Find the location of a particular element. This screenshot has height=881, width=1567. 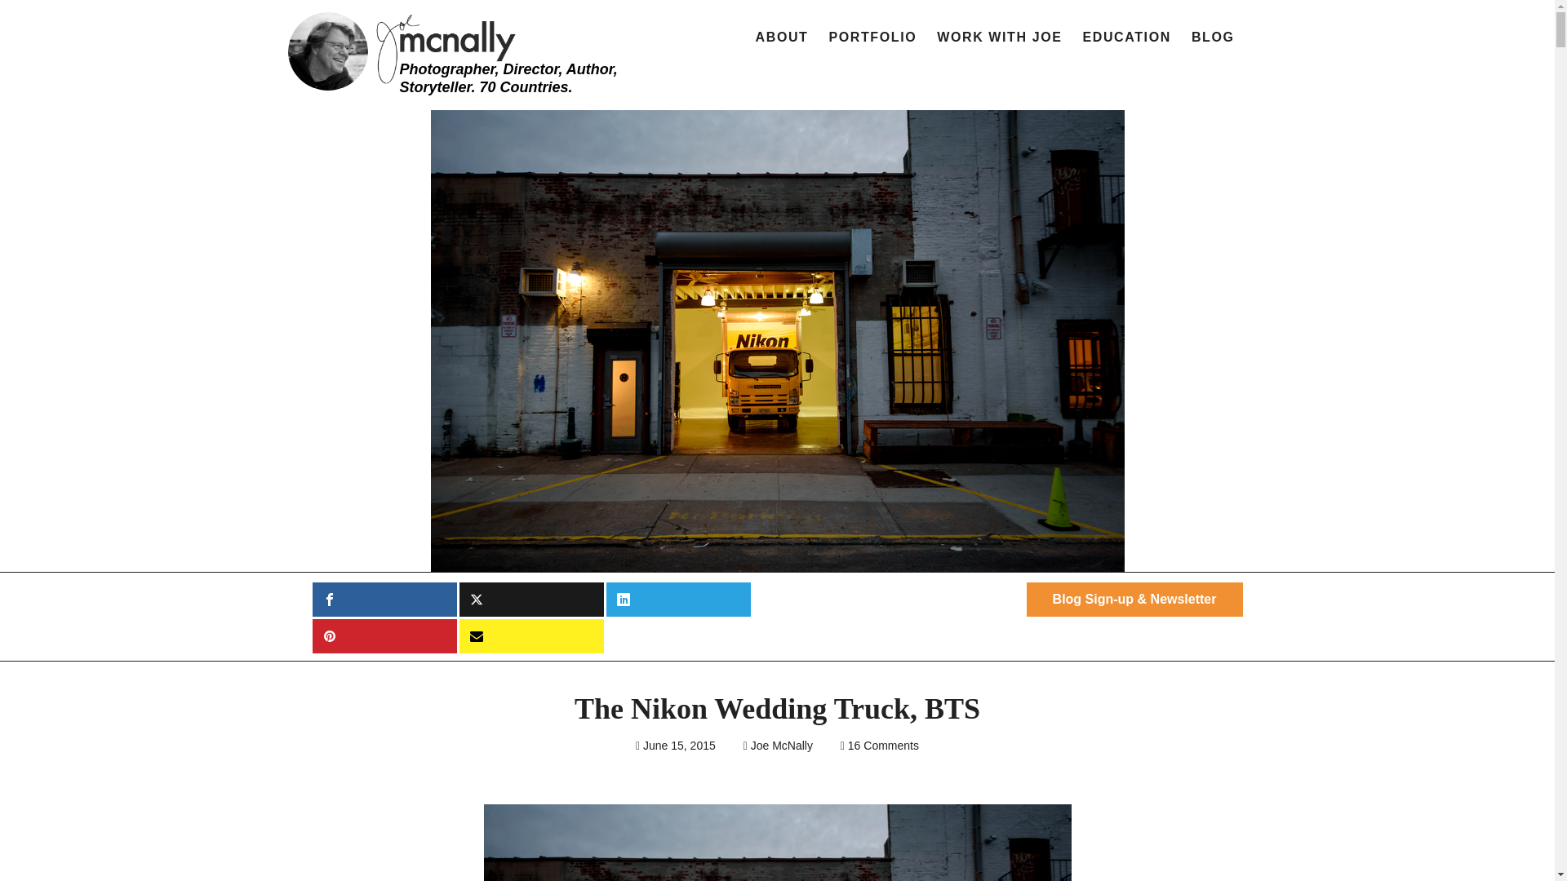

Pinterest is located at coordinates (384, 636).